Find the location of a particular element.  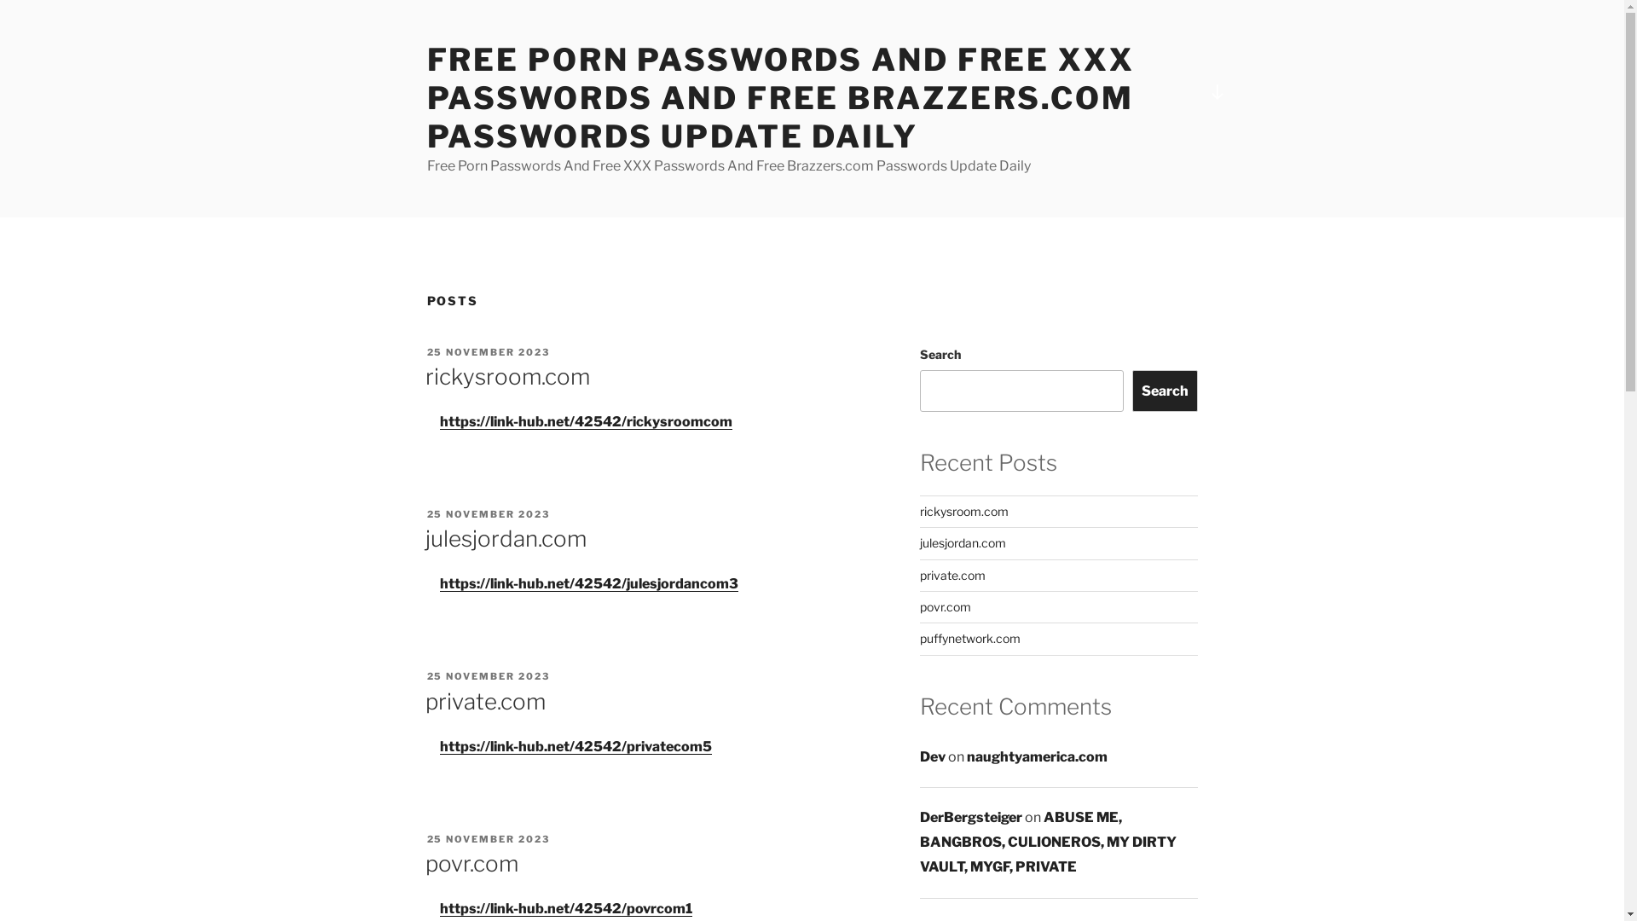

julesjordan.com is located at coordinates (505, 539).